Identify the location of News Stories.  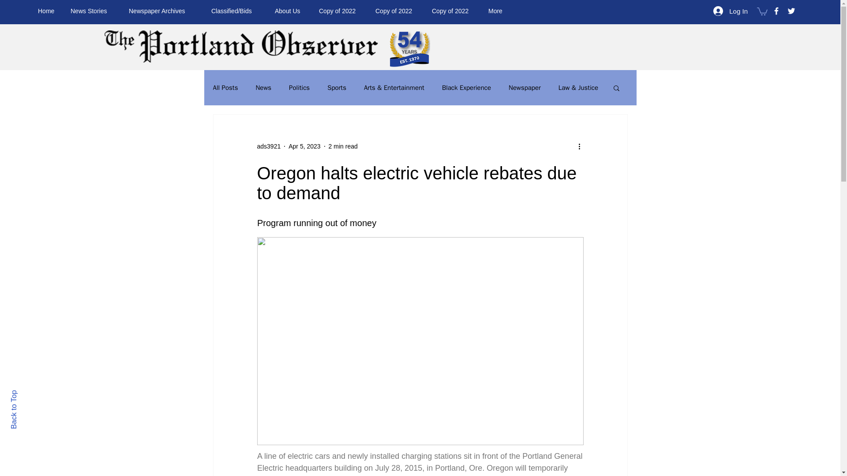
(93, 11).